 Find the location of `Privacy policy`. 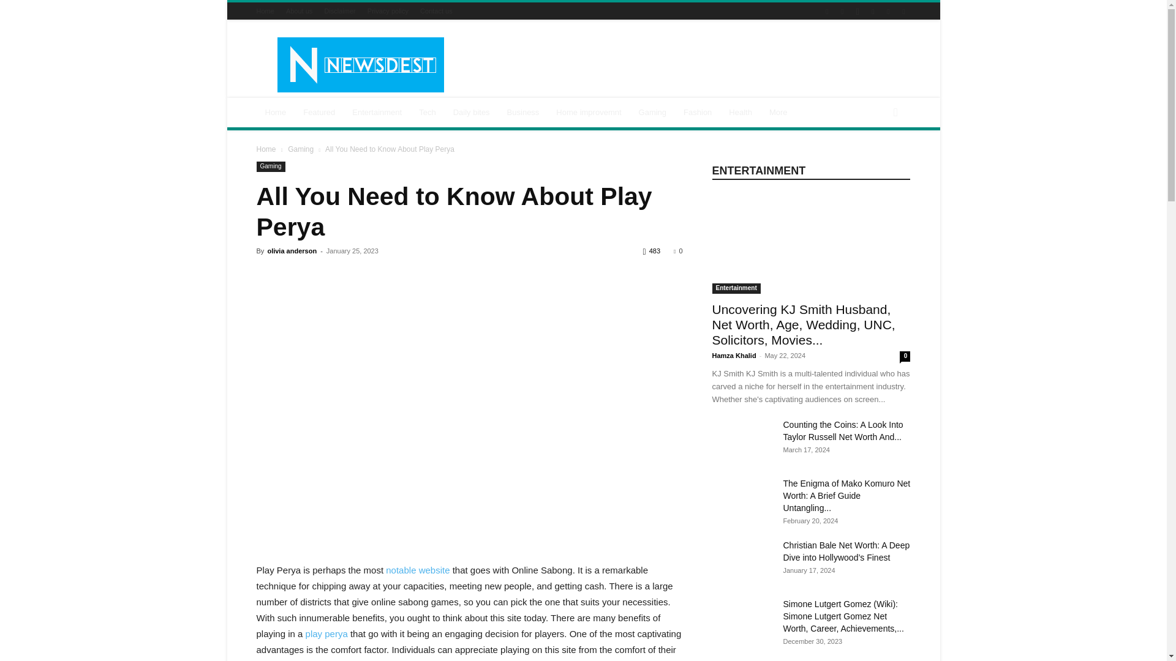

Privacy policy is located at coordinates (387, 10).